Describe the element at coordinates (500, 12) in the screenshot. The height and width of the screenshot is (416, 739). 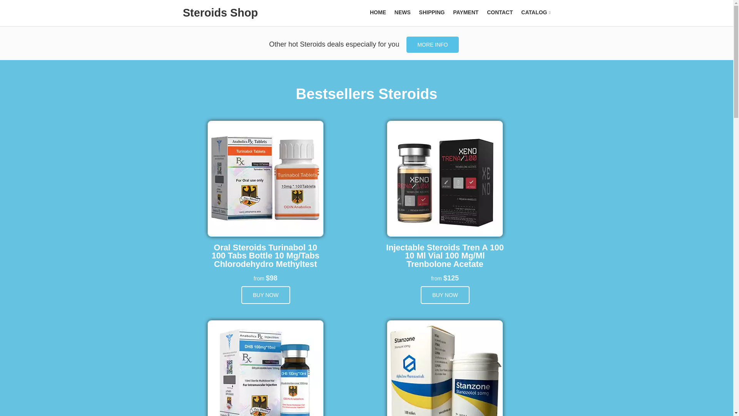
I see `CONTACT` at that location.